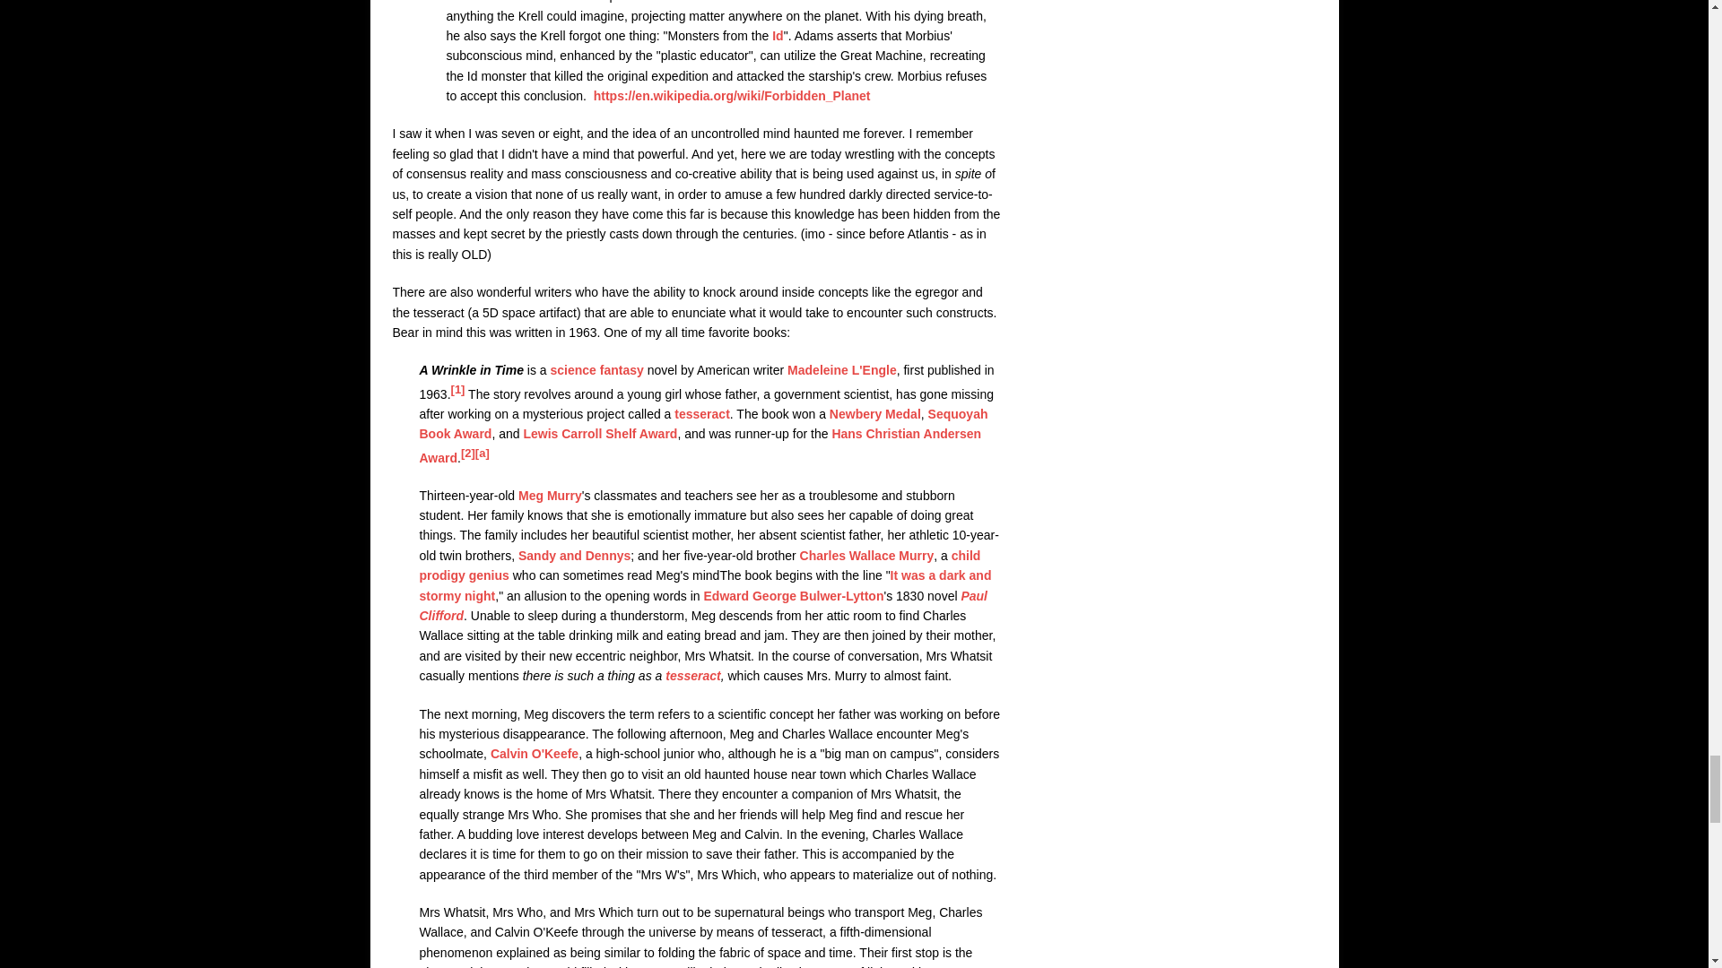 The height and width of the screenshot is (968, 1722). What do you see at coordinates (867, 556) in the screenshot?
I see `Charles Wallace Murry` at bounding box center [867, 556].